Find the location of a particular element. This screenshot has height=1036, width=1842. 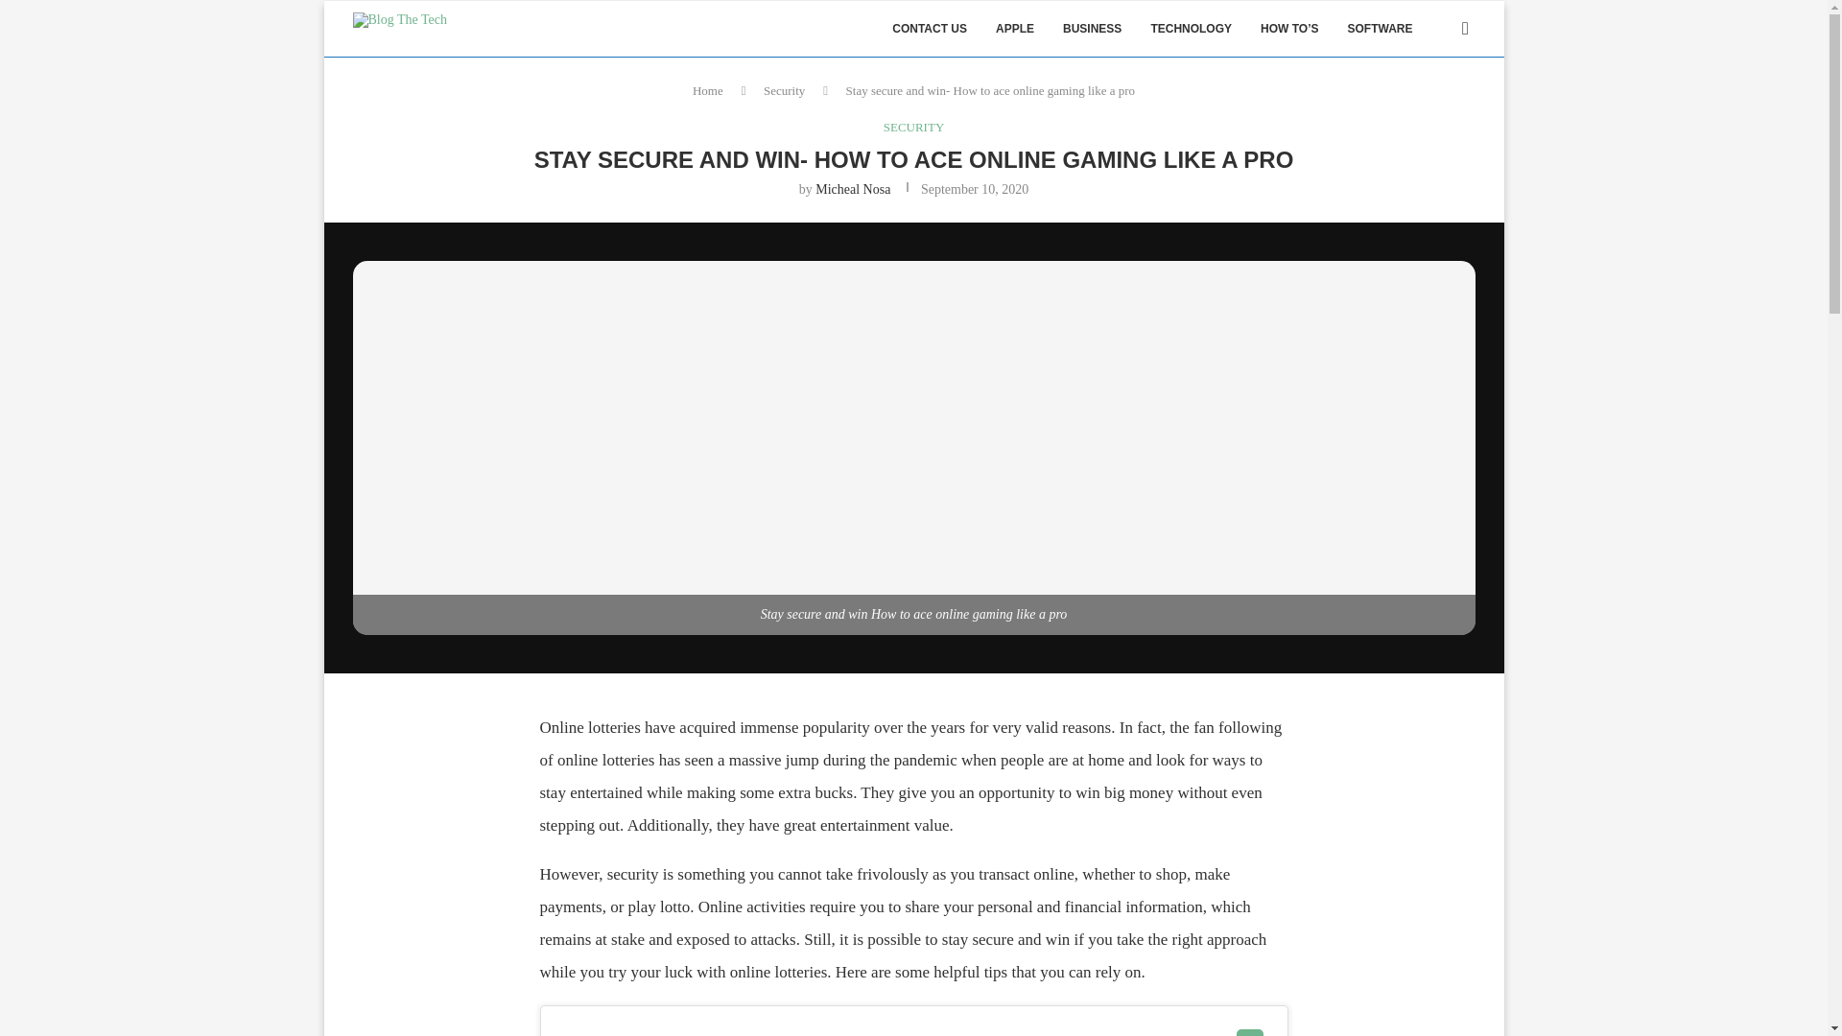

Security is located at coordinates (785, 90).